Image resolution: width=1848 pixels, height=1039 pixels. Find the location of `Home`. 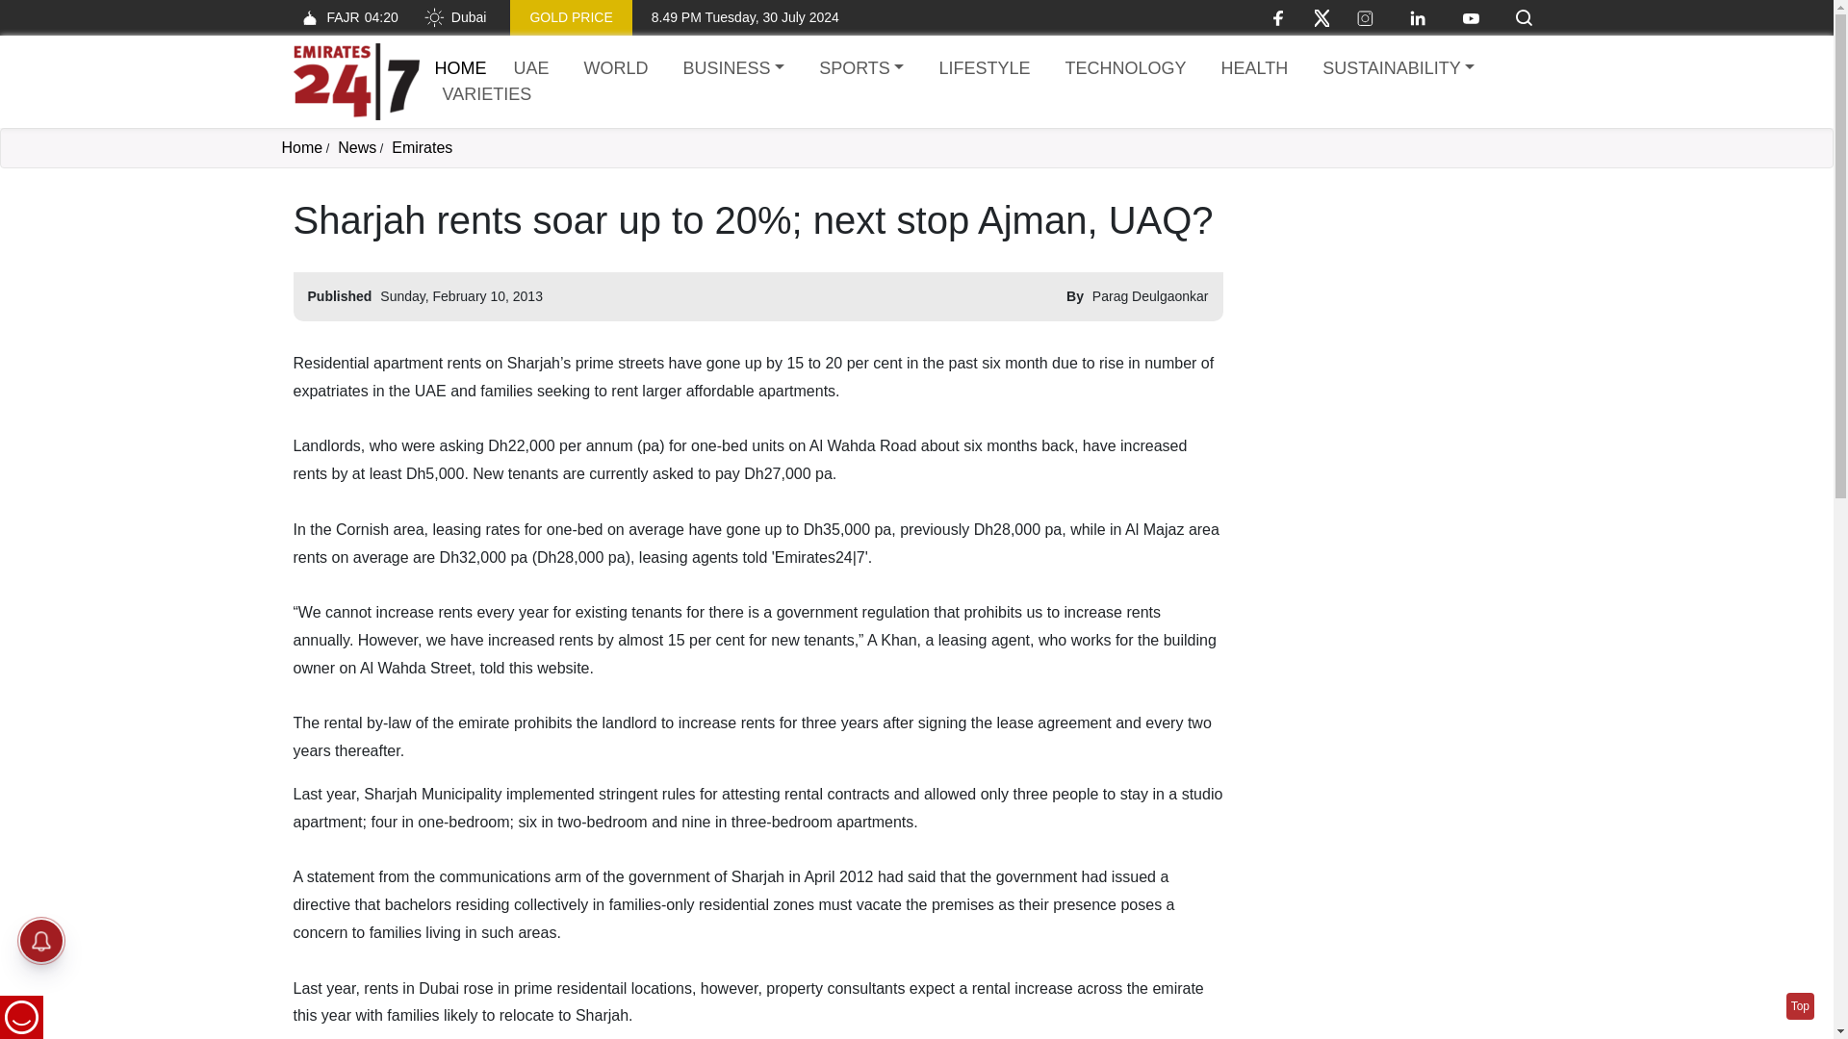

Home is located at coordinates (300, 147).